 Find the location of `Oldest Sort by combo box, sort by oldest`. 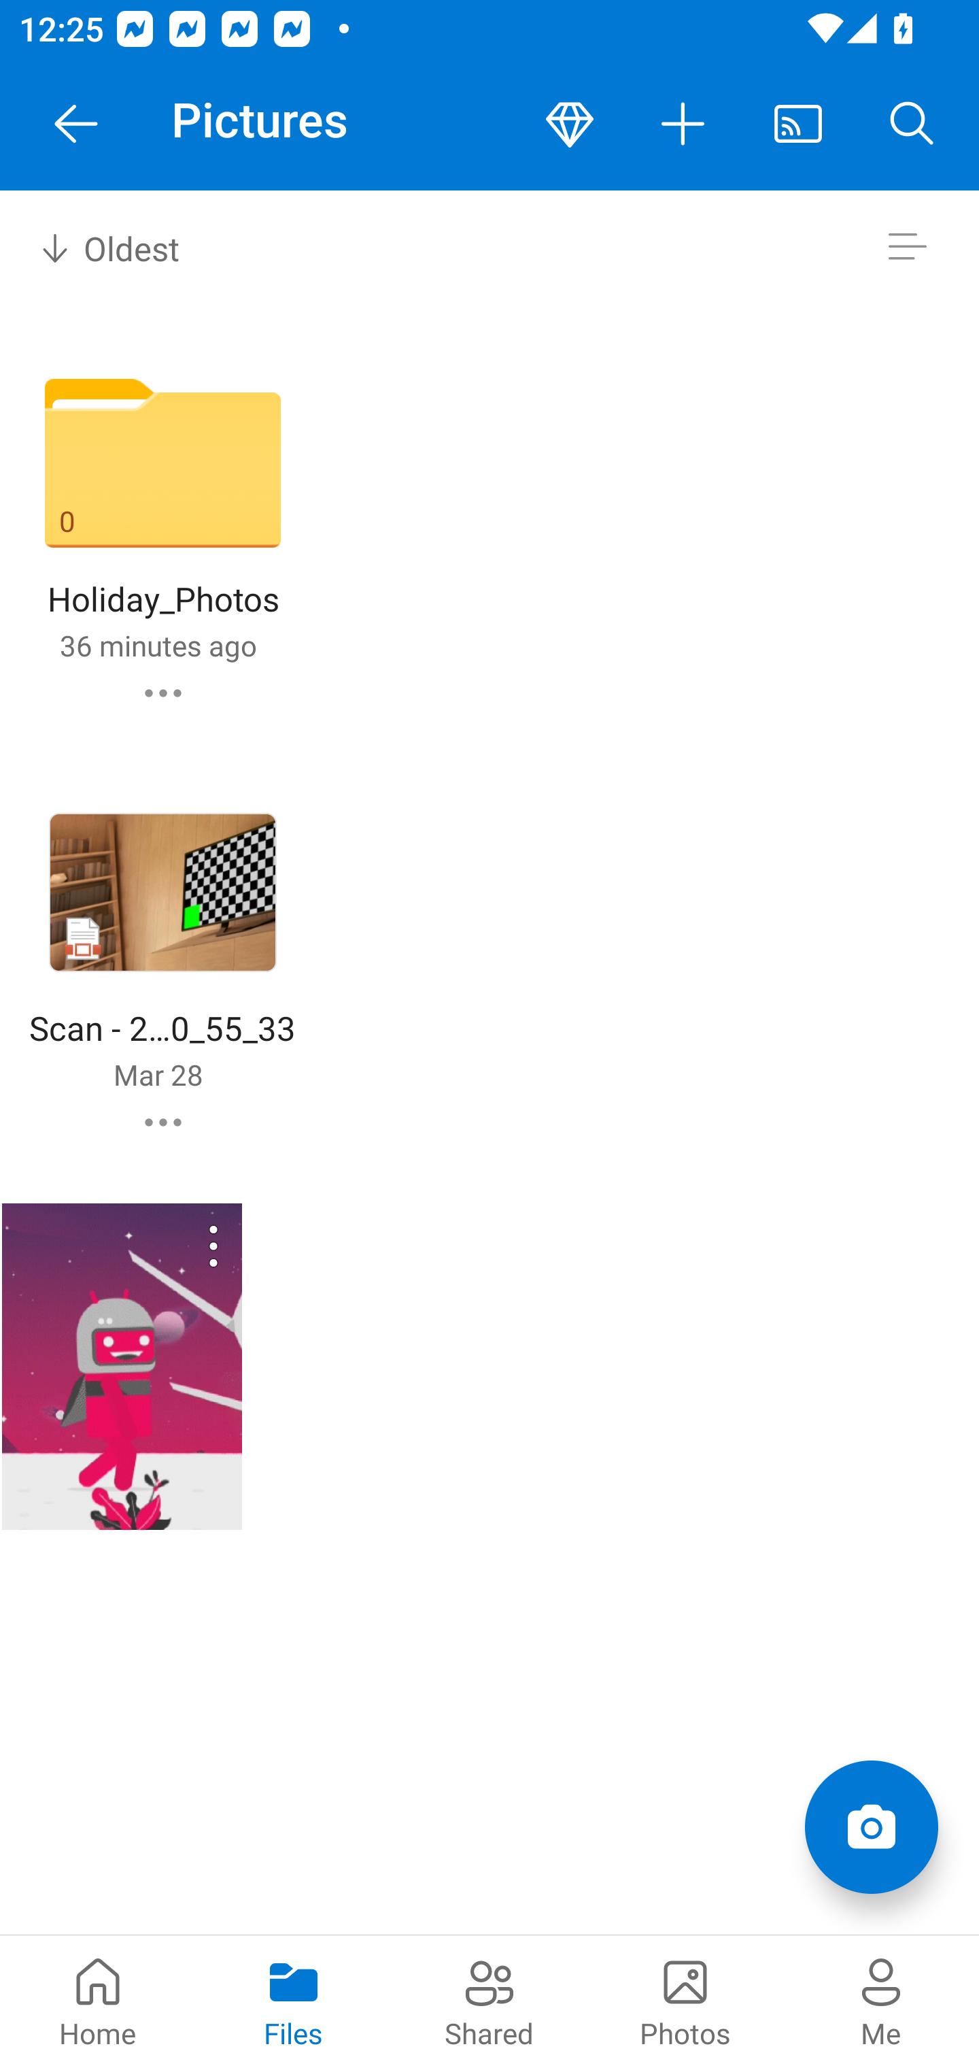

Oldest Sort by combo box, sort by oldest is located at coordinates (106, 246).